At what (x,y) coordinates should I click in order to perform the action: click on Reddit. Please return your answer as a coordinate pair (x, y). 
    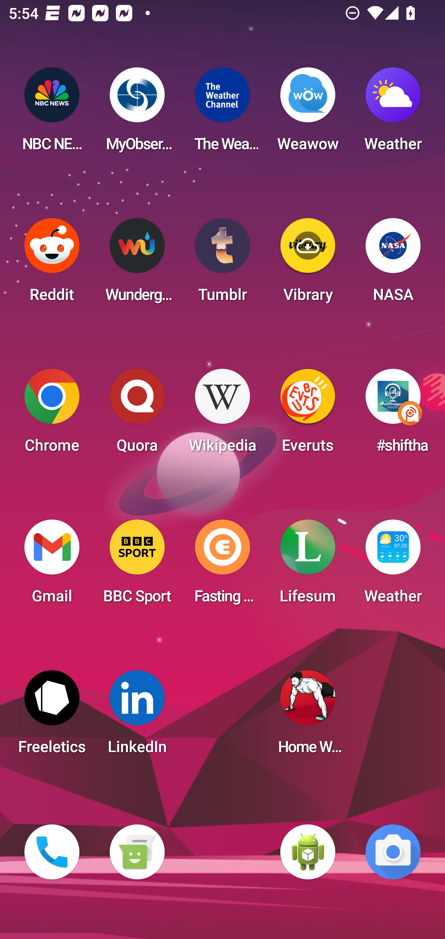
    Looking at the image, I should click on (52, 264).